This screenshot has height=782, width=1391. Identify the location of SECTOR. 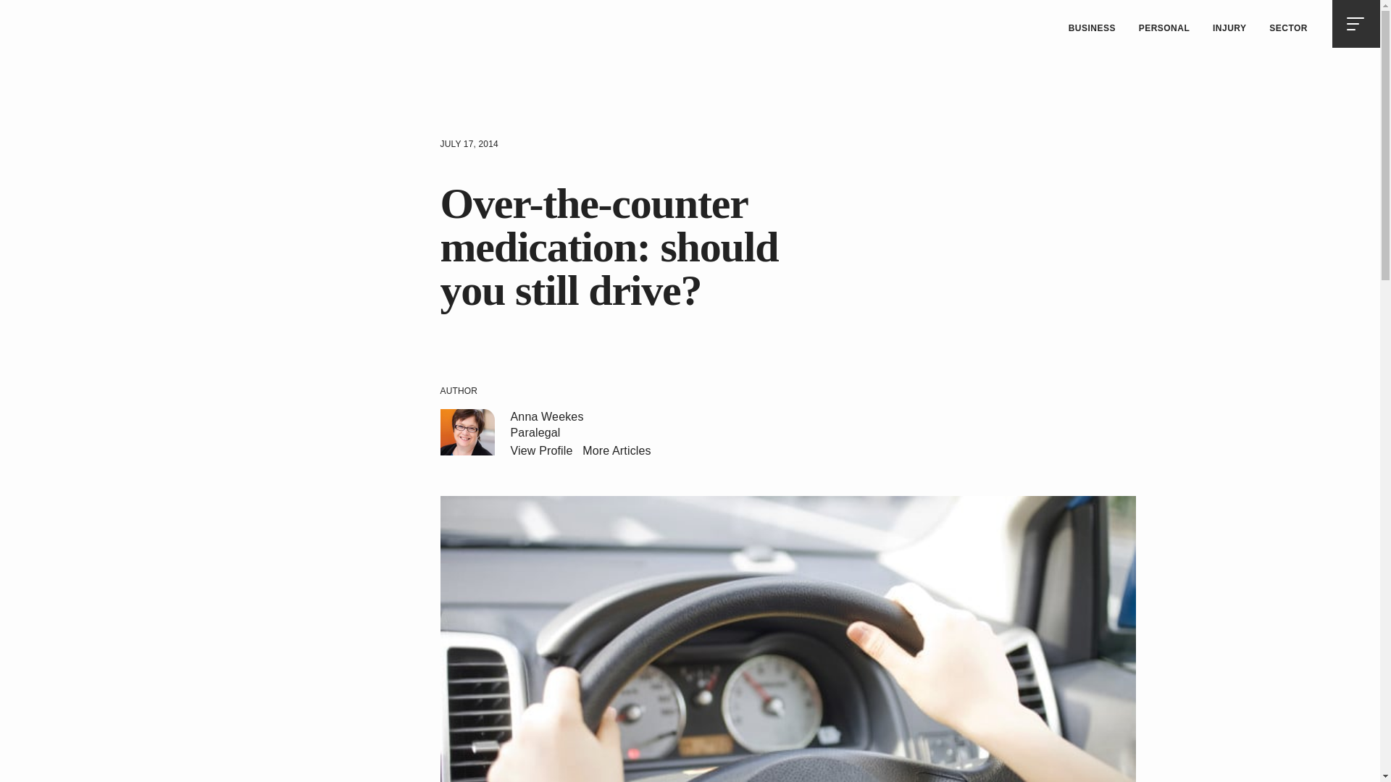
(1288, 29).